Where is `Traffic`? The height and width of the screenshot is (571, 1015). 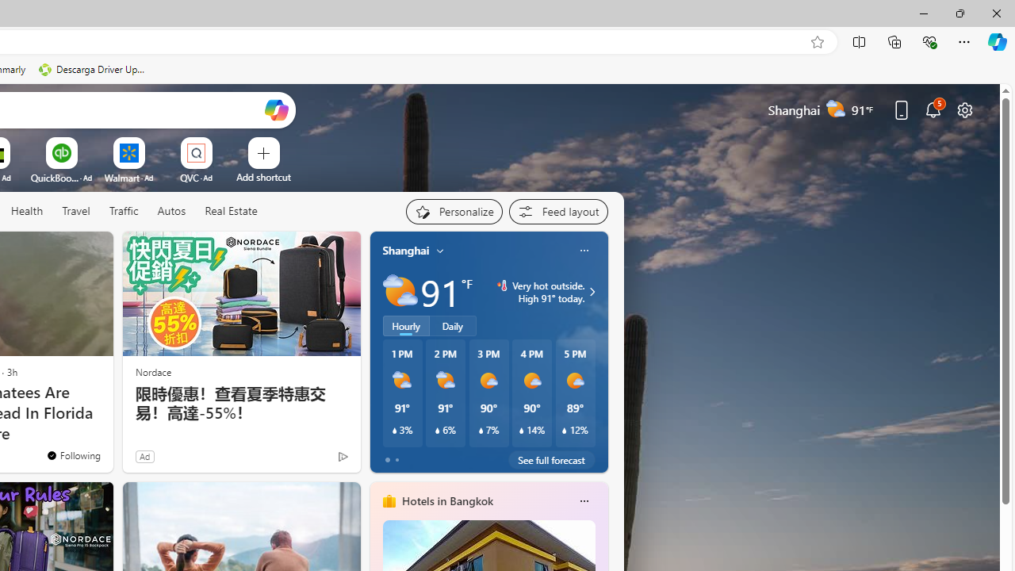
Traffic is located at coordinates (124, 212).